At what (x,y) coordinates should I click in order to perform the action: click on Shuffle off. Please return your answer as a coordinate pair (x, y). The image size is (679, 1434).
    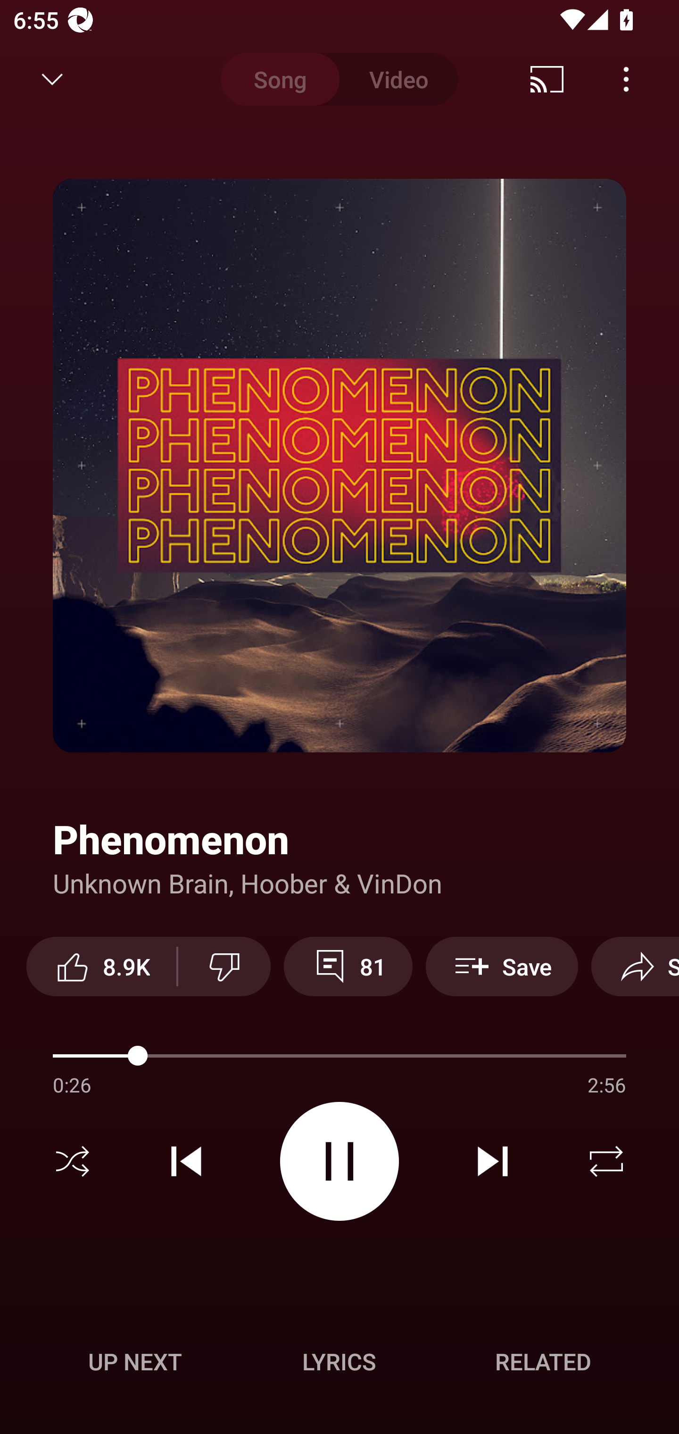
    Looking at the image, I should click on (73, 1161).